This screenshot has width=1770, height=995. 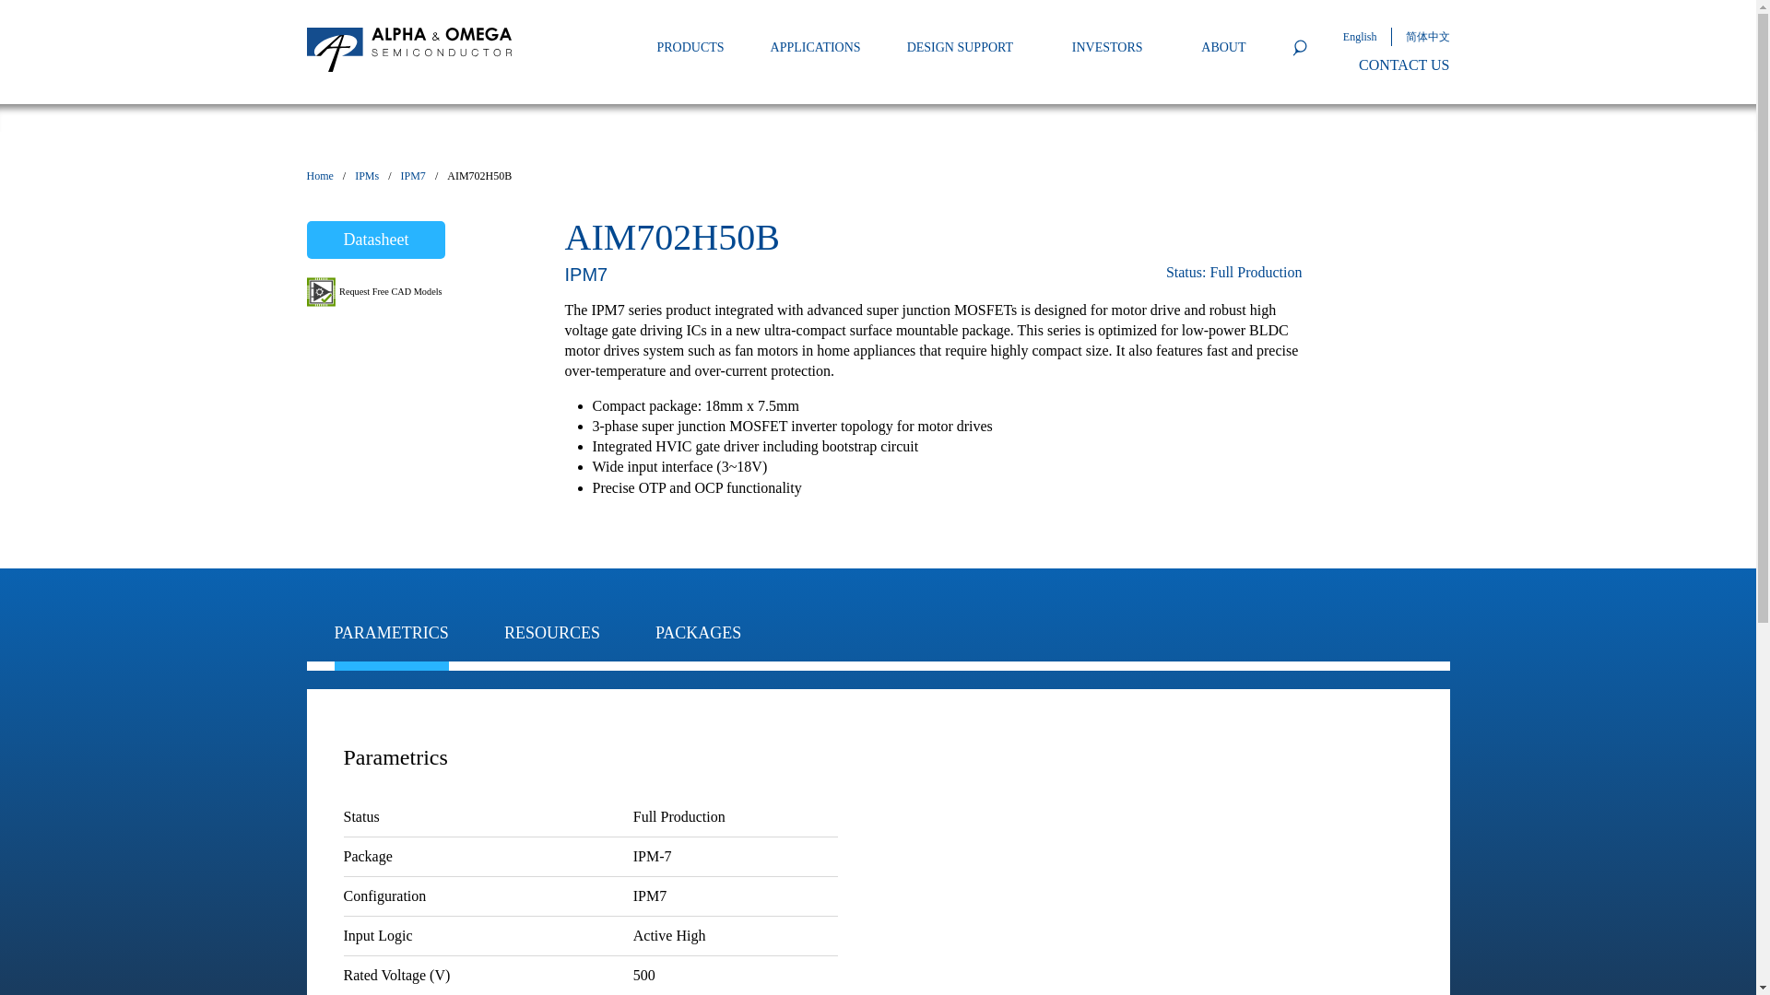 What do you see at coordinates (1106, 48) in the screenshot?
I see `INVESTORS` at bounding box center [1106, 48].